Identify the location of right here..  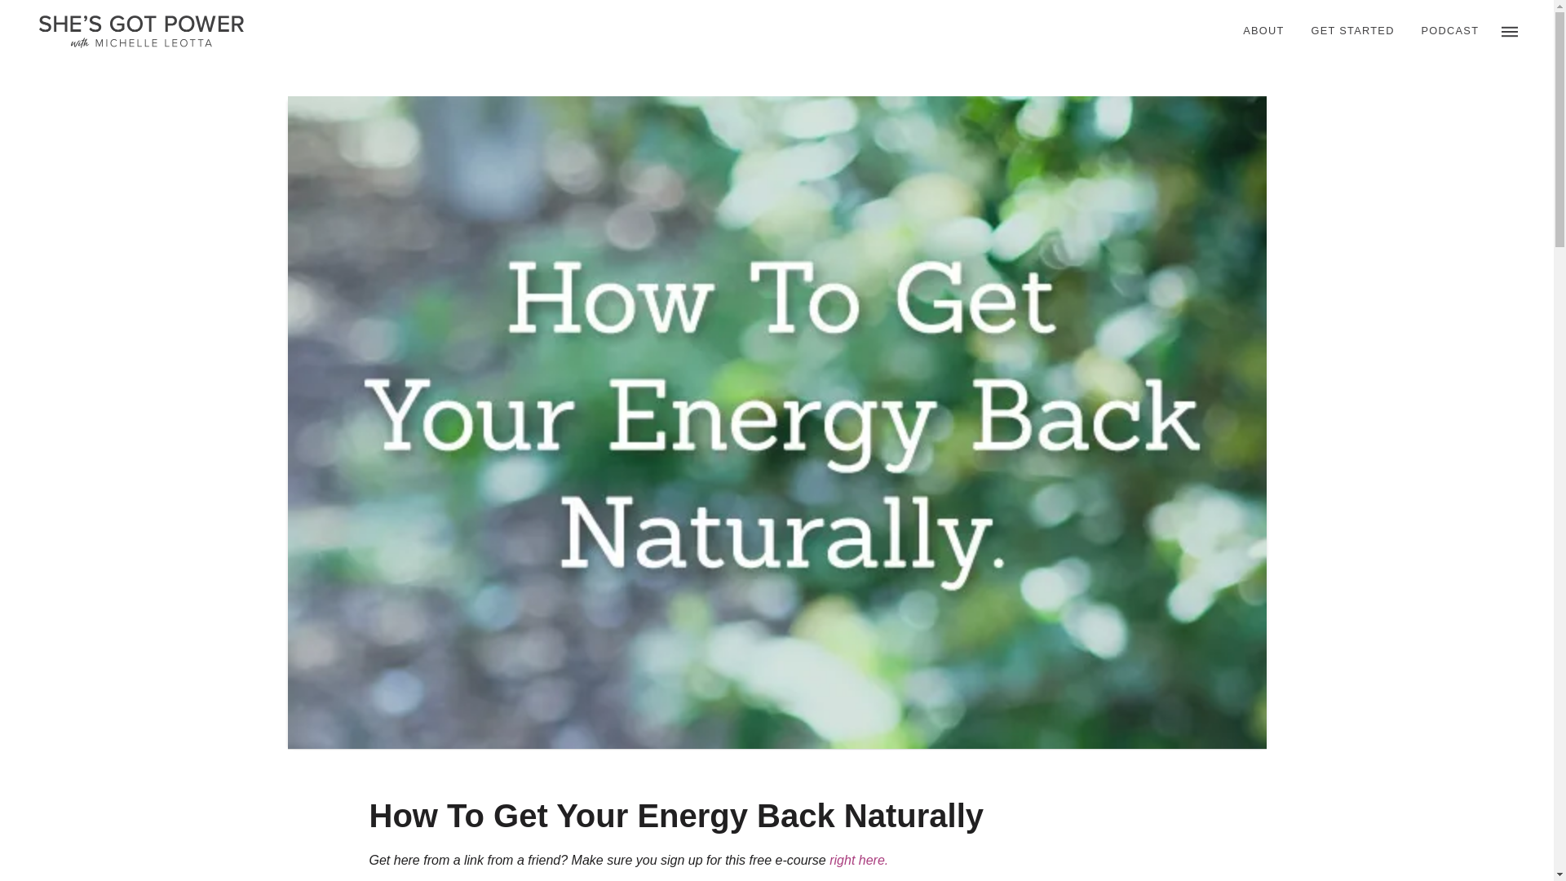
(858, 860).